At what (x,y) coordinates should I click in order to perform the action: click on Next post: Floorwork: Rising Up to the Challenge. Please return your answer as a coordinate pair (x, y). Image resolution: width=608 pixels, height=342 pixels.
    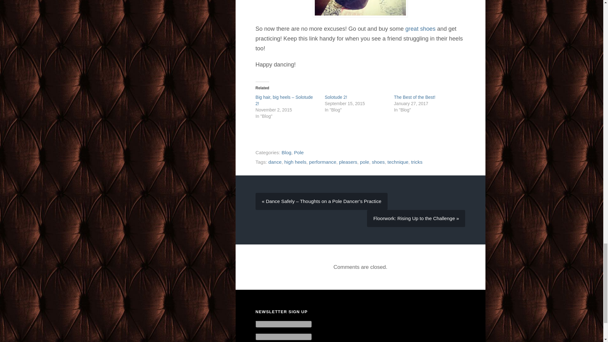
    Looking at the image, I should click on (416, 218).